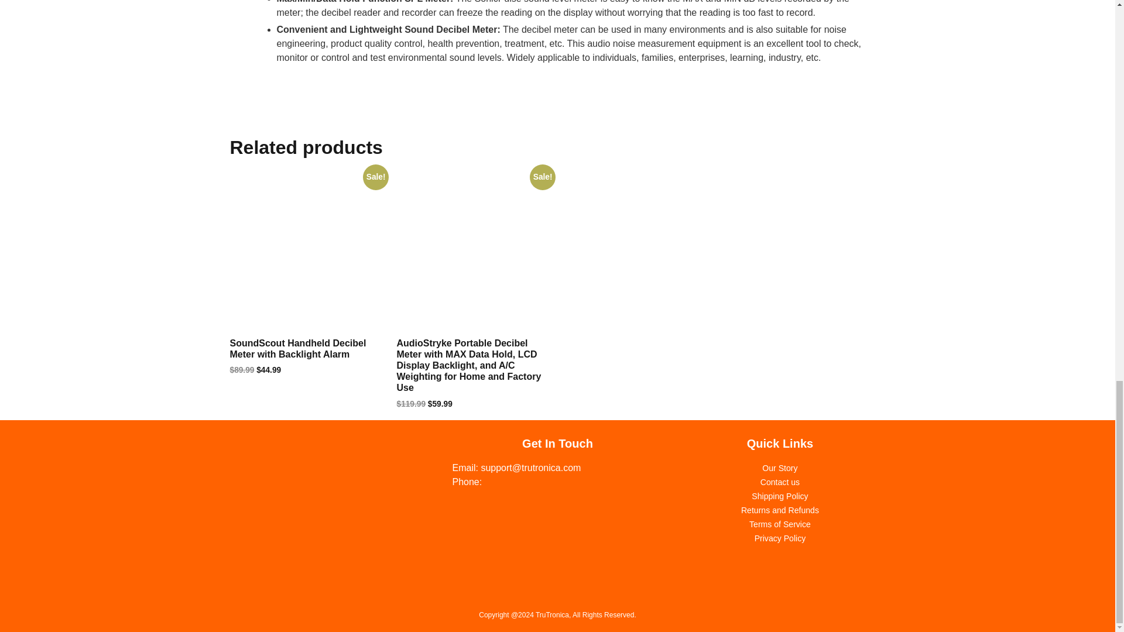 This screenshot has width=1124, height=632. What do you see at coordinates (780, 482) in the screenshot?
I see `Contact us` at bounding box center [780, 482].